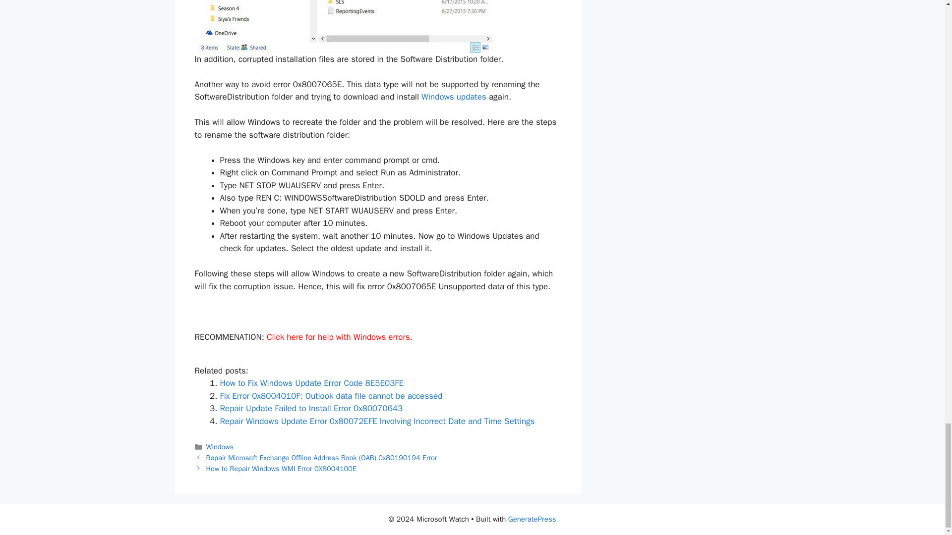  I want to click on Windows, so click(220, 447).